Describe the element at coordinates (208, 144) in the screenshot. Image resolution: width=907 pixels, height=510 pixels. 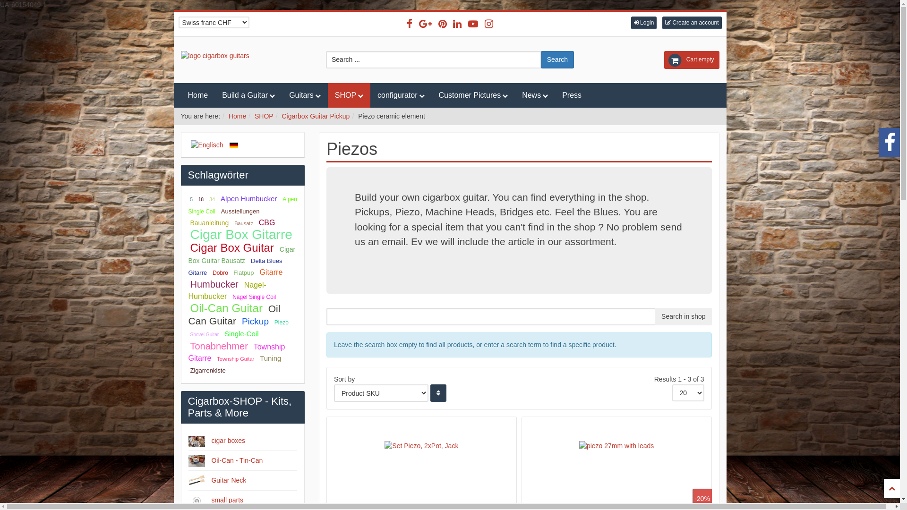
I see `En Gb` at that location.